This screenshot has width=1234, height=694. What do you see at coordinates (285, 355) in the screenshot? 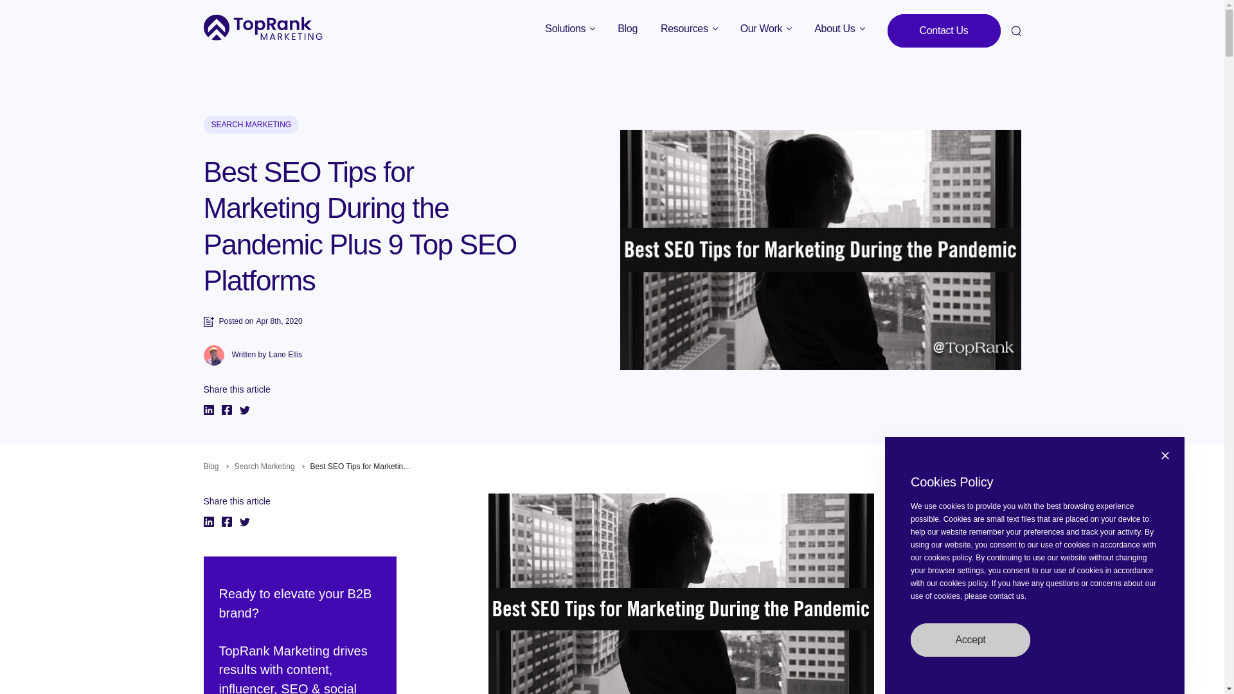
I see `Read Articles - Lane Ellis` at bounding box center [285, 355].